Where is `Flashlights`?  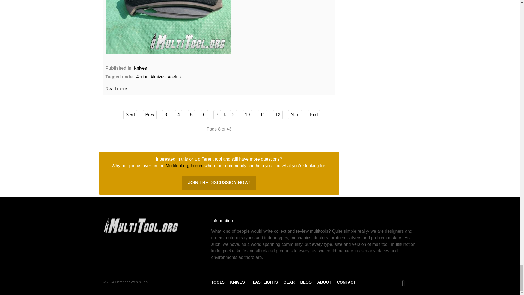 Flashlights is located at coordinates (264, 282).